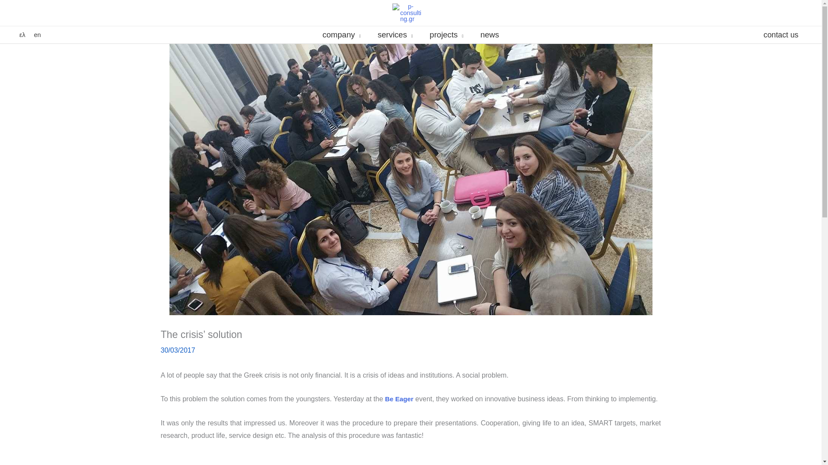  Describe the element at coordinates (342, 34) in the screenshot. I see `company` at that location.